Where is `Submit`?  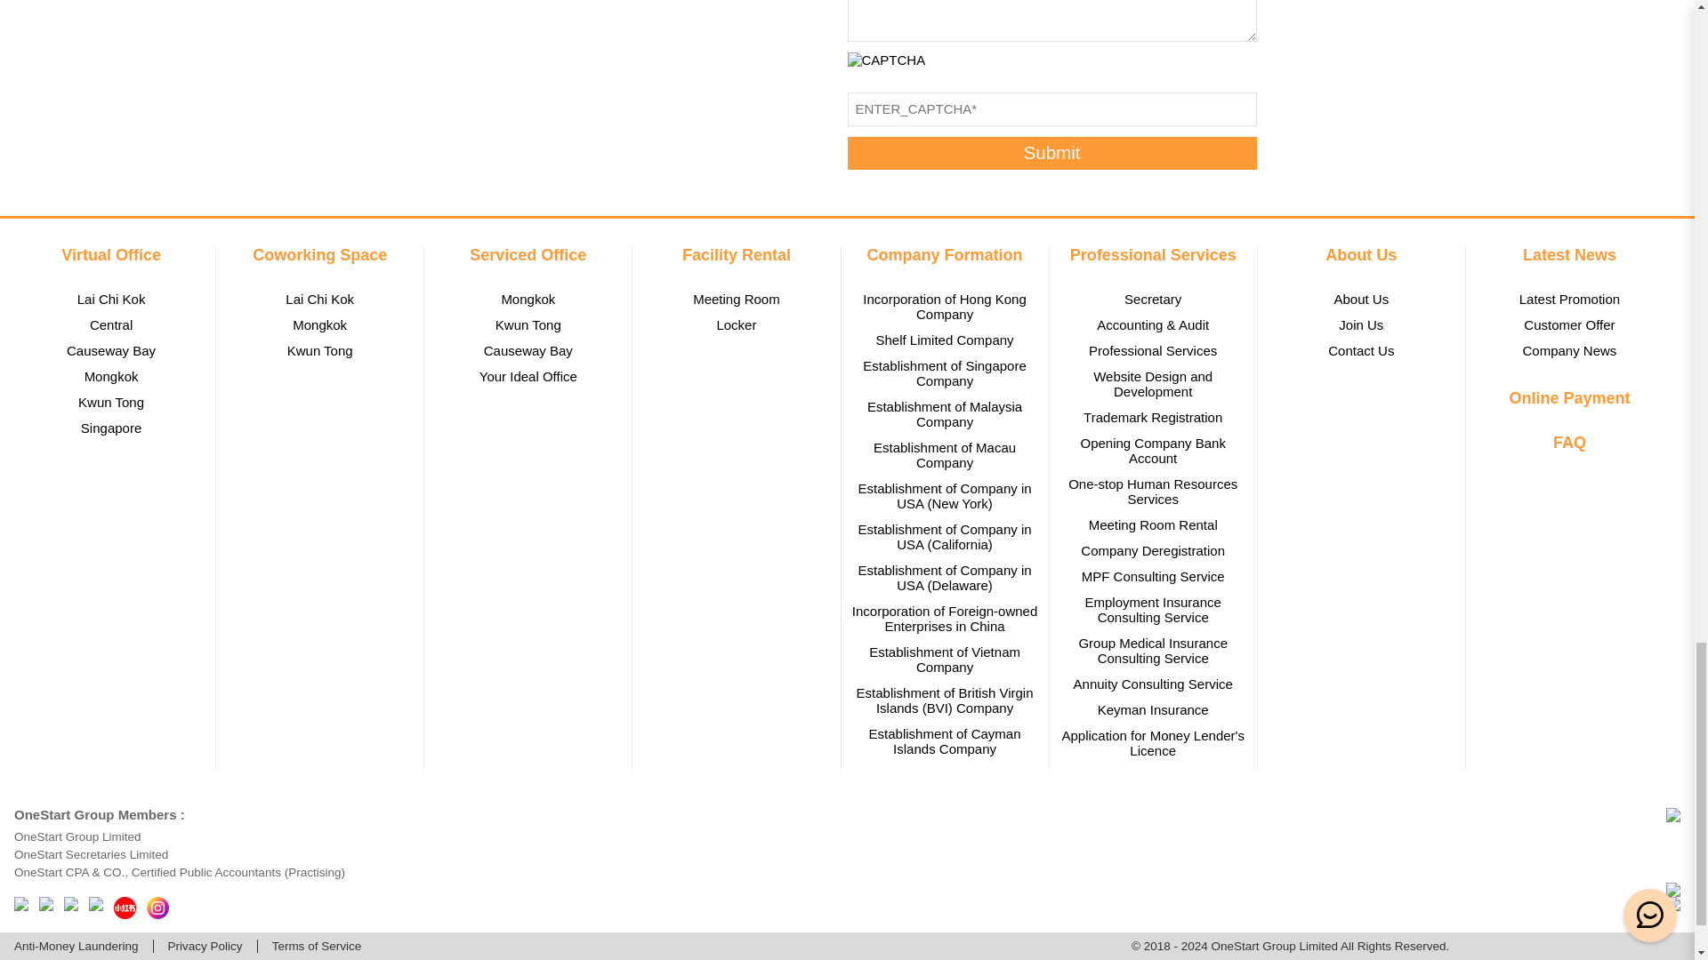
Submit is located at coordinates (1051, 153).